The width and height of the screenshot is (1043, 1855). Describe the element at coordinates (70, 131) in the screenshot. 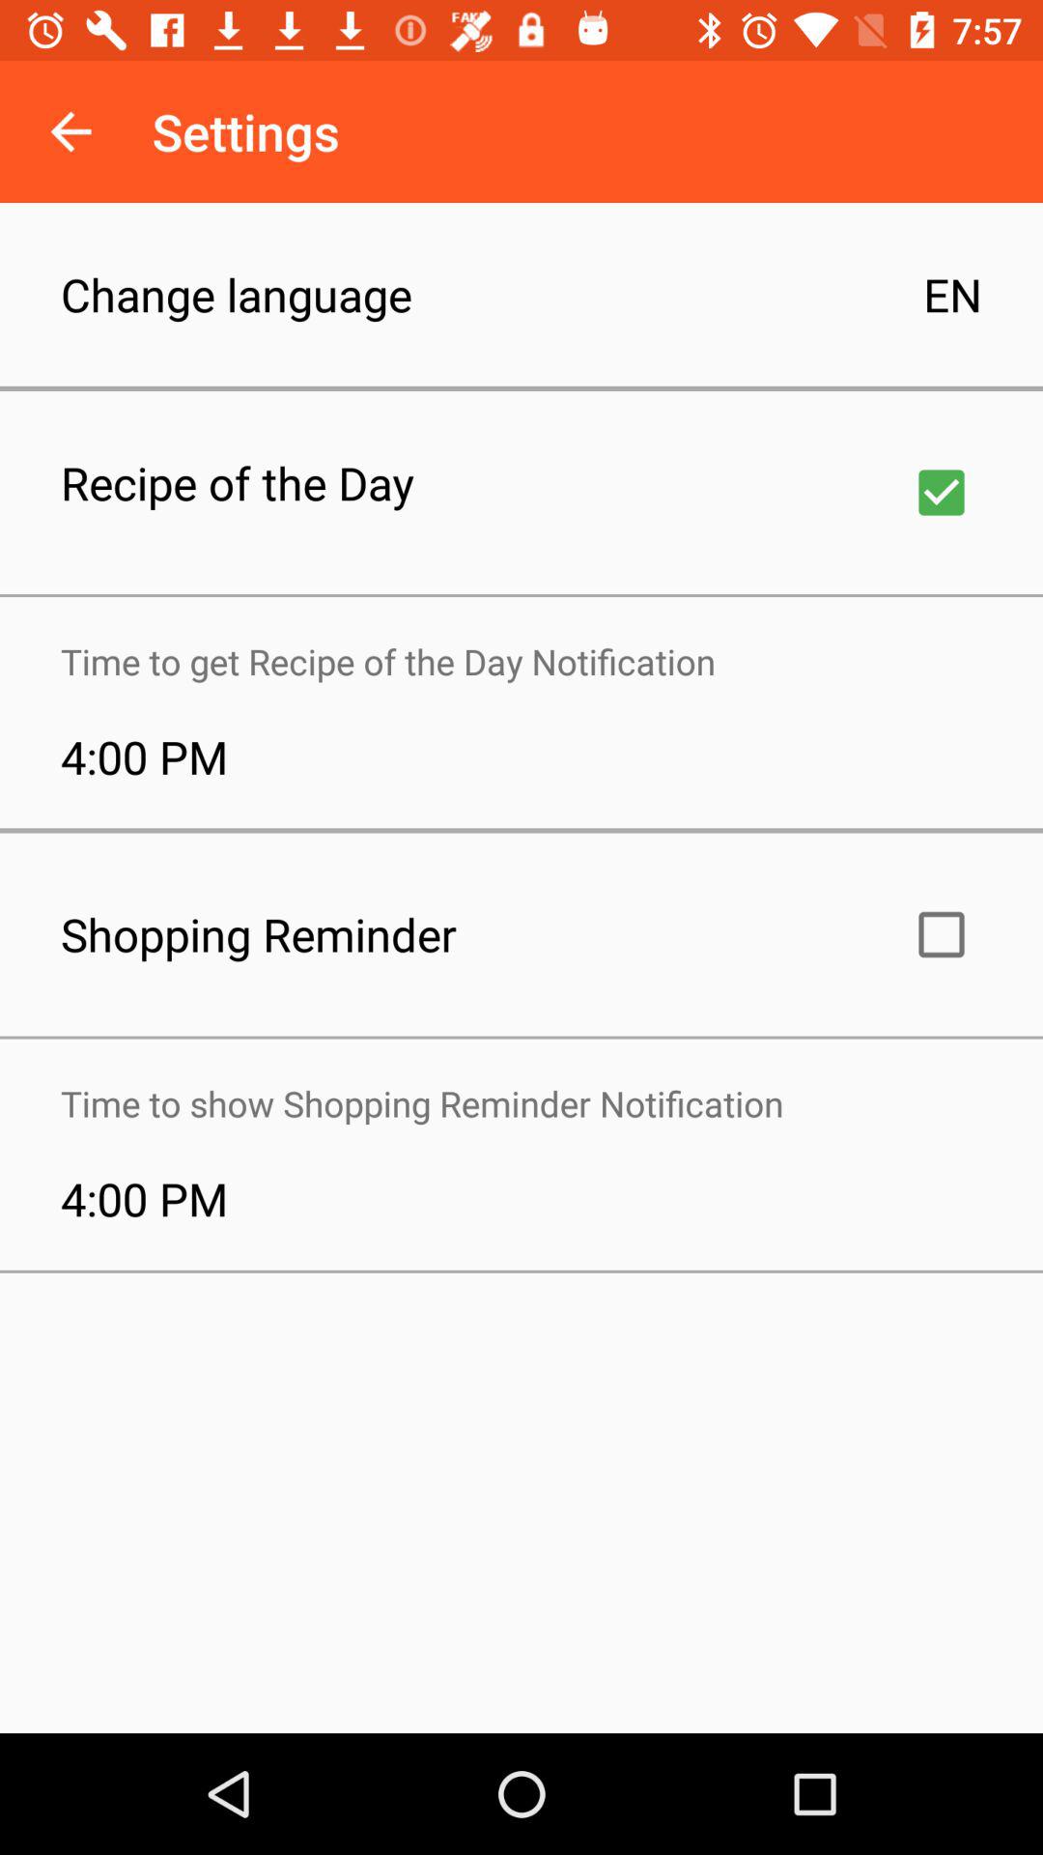

I see `tap the icon above change language icon` at that location.